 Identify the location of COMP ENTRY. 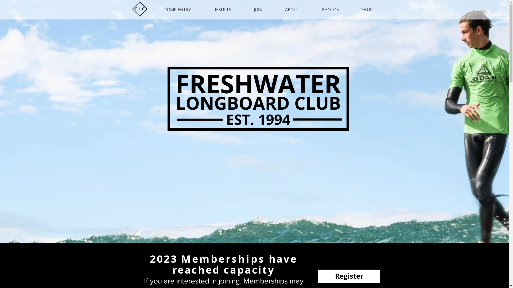
(177, 10).